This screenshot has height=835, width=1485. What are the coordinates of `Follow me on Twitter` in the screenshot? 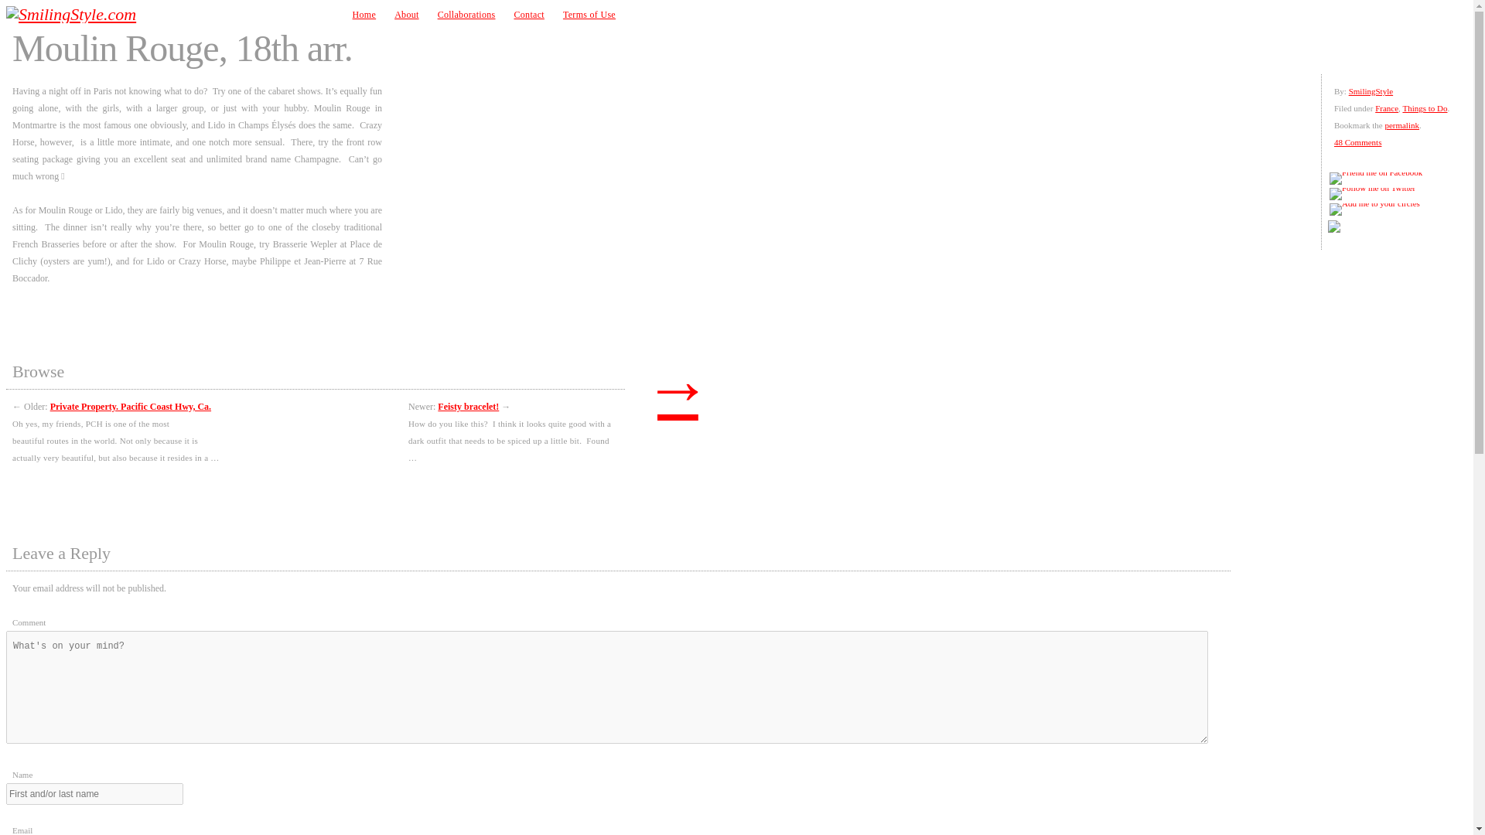 It's located at (1372, 194).